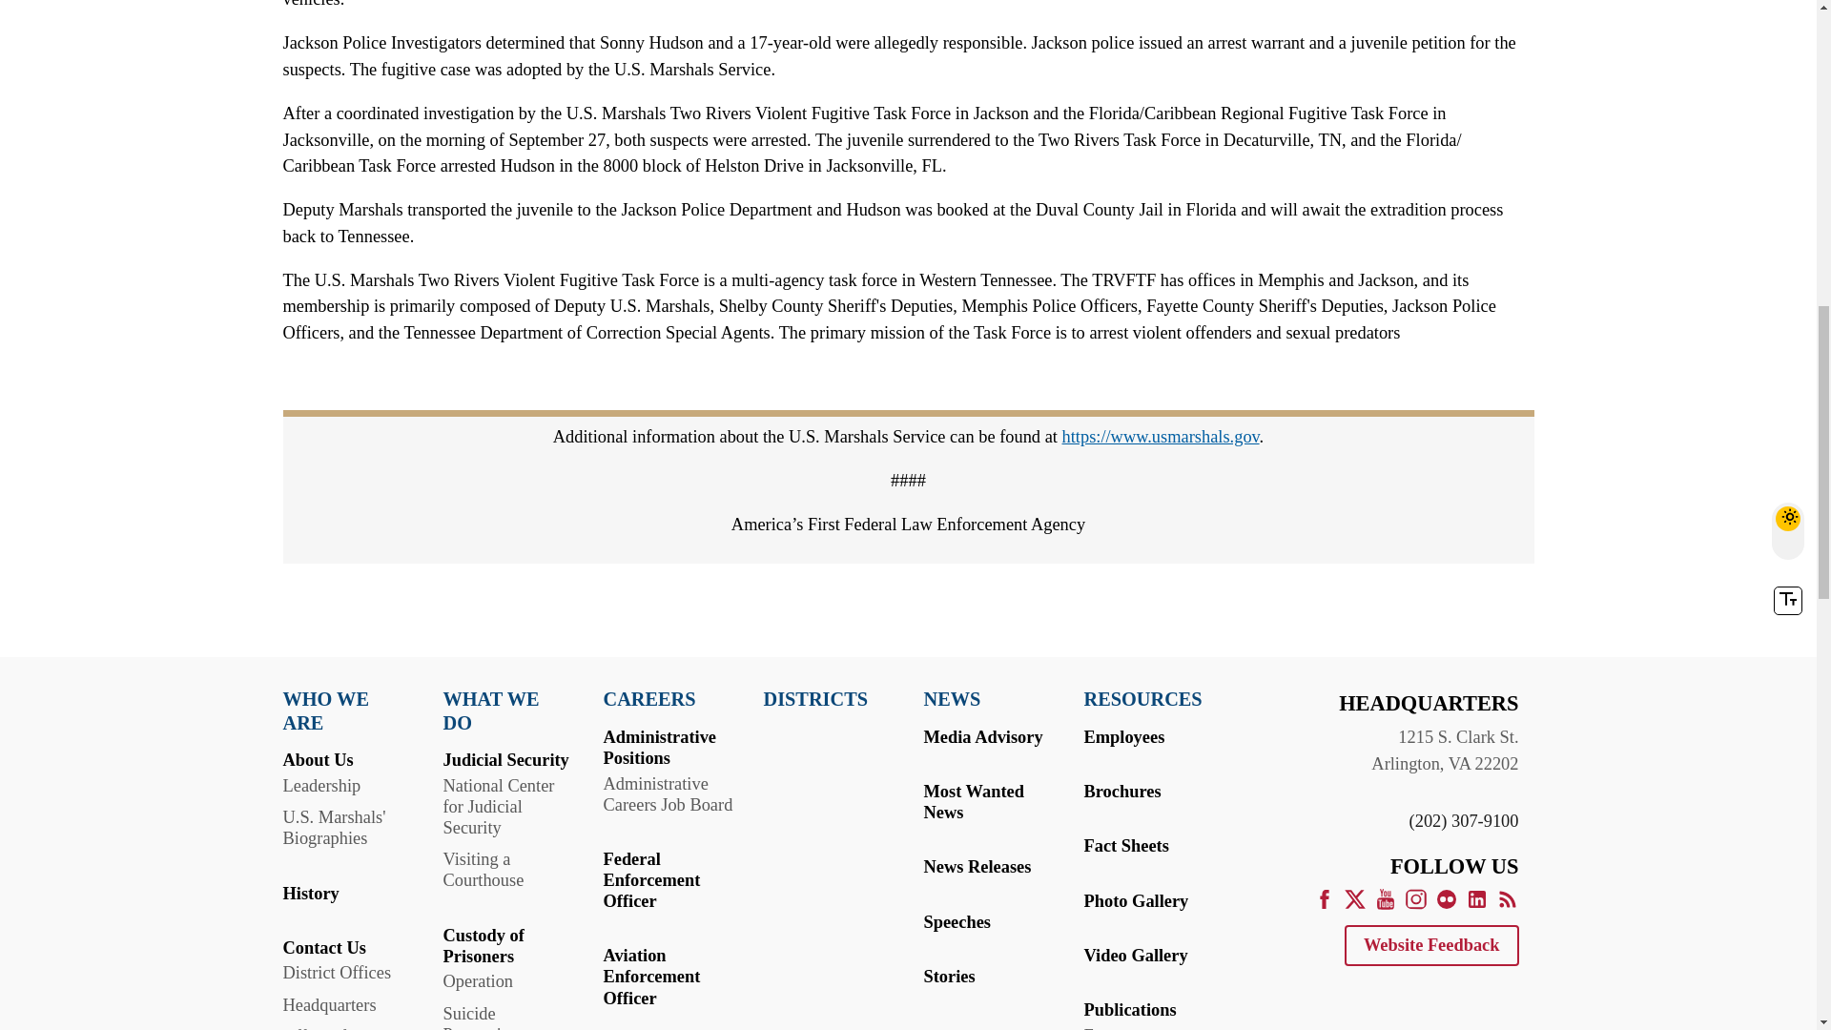 The image size is (1831, 1030). I want to click on Custody of Prisoners, so click(483, 946).